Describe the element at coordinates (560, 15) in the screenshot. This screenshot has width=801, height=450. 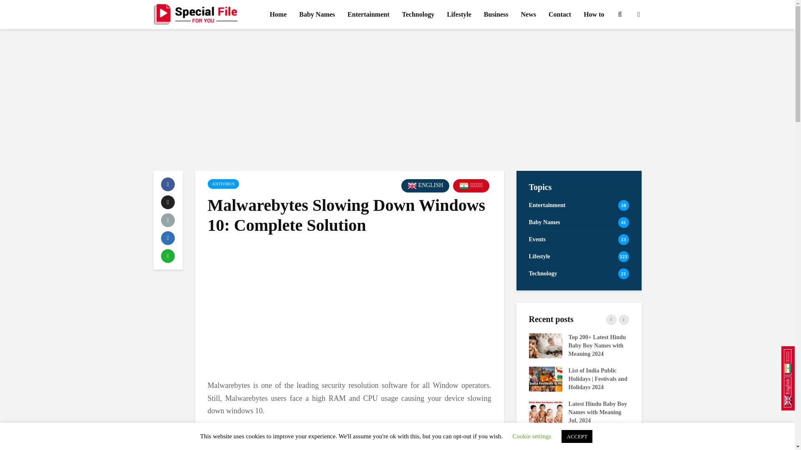
I see `Contact` at that location.